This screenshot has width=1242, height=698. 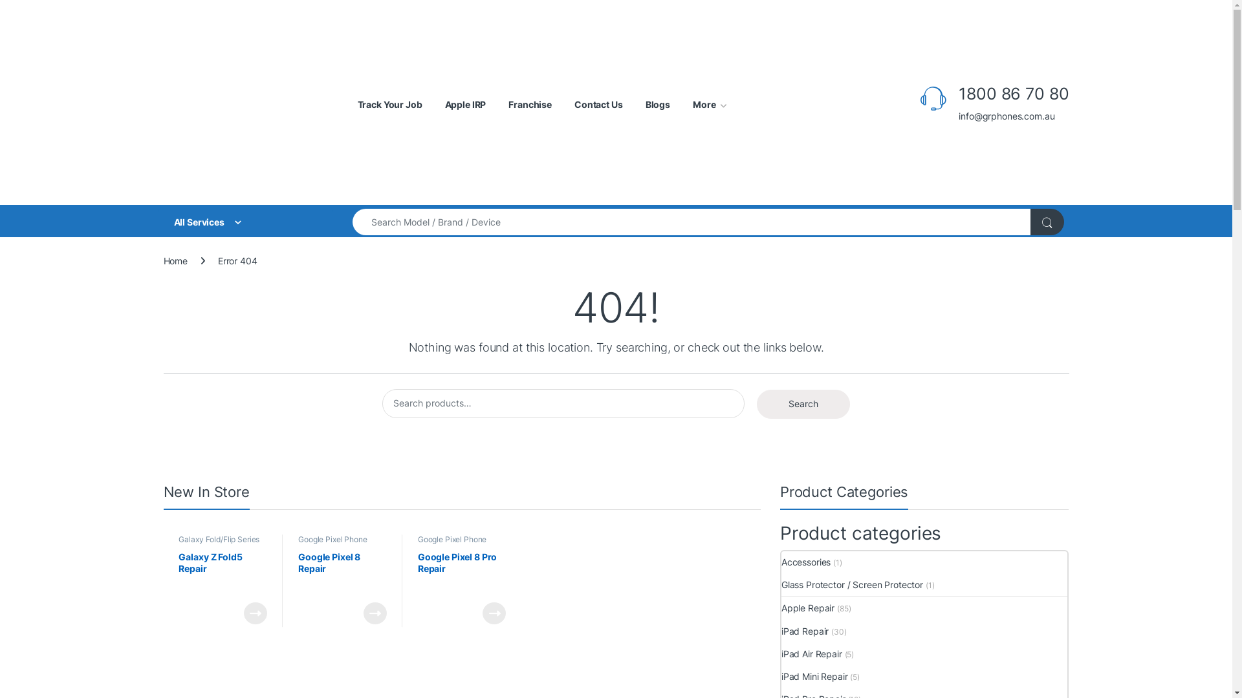 I want to click on Google Pixel Phone Repair, so click(x=332, y=544).